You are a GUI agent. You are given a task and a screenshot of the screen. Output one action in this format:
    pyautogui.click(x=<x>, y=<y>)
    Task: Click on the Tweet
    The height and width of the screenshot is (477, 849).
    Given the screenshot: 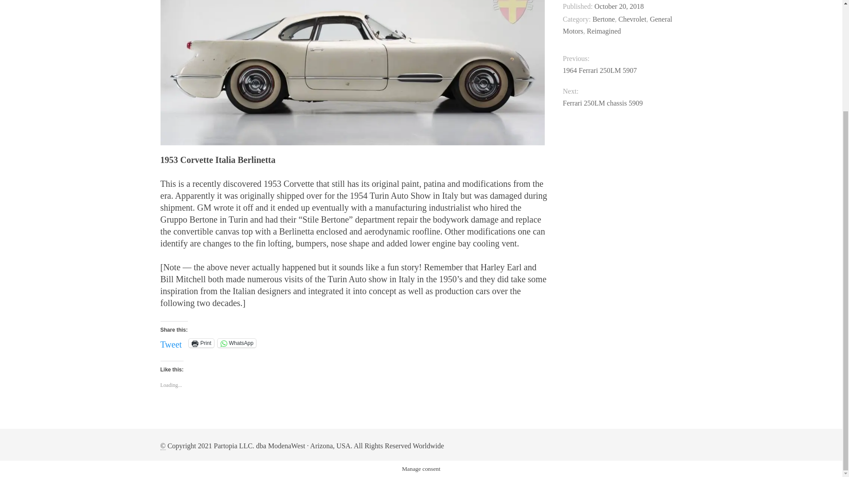 What is the action you would take?
    pyautogui.click(x=171, y=343)
    